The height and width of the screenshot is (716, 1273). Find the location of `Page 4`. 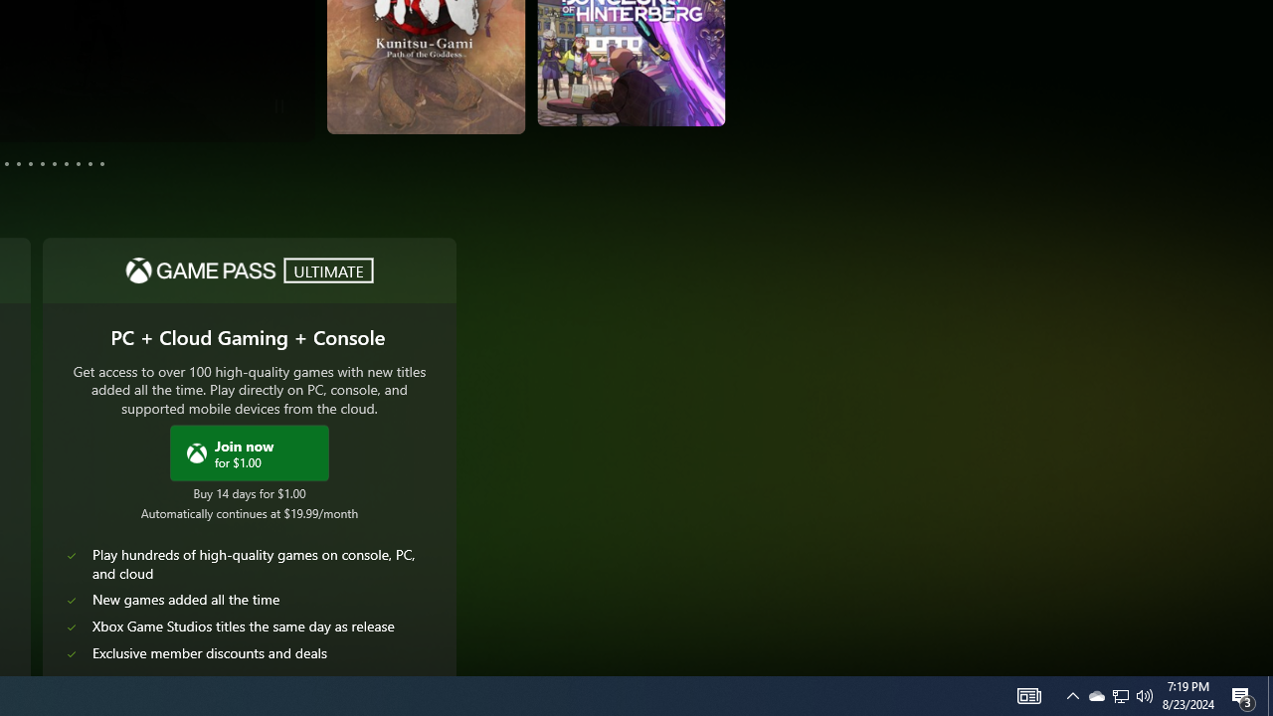

Page 4 is located at coordinates (6, 163).